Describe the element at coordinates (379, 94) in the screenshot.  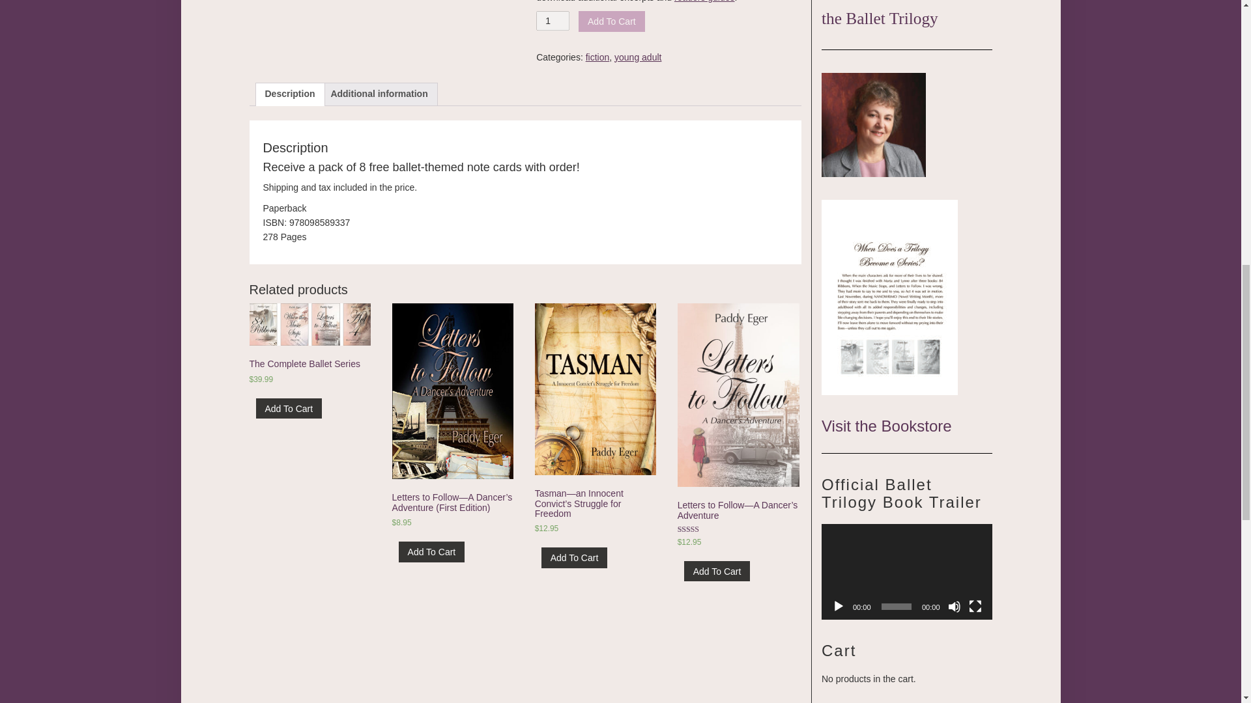
I see `Additional information` at that location.